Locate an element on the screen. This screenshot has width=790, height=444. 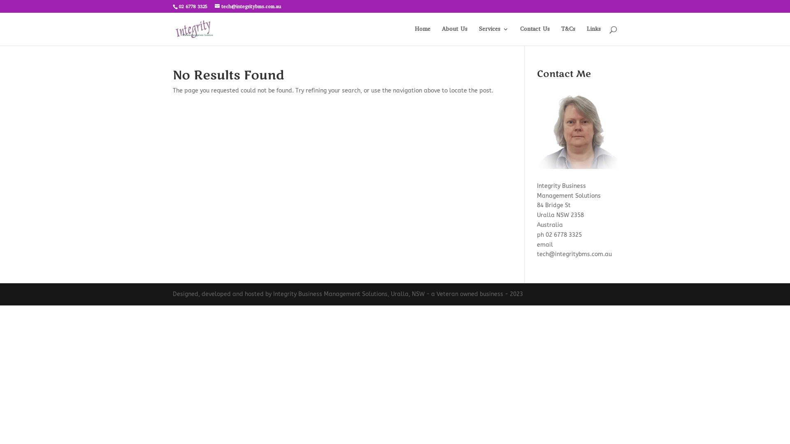
Services is located at coordinates (494, 36).